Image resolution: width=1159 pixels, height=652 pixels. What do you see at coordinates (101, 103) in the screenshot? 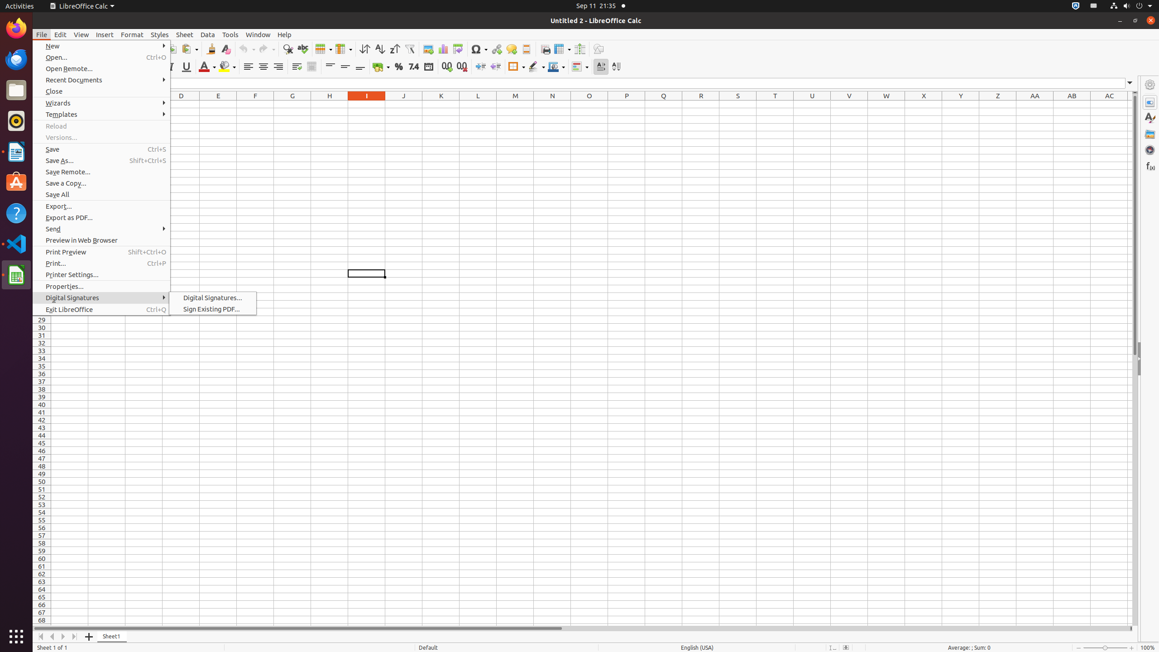
I see `Wizards` at bounding box center [101, 103].